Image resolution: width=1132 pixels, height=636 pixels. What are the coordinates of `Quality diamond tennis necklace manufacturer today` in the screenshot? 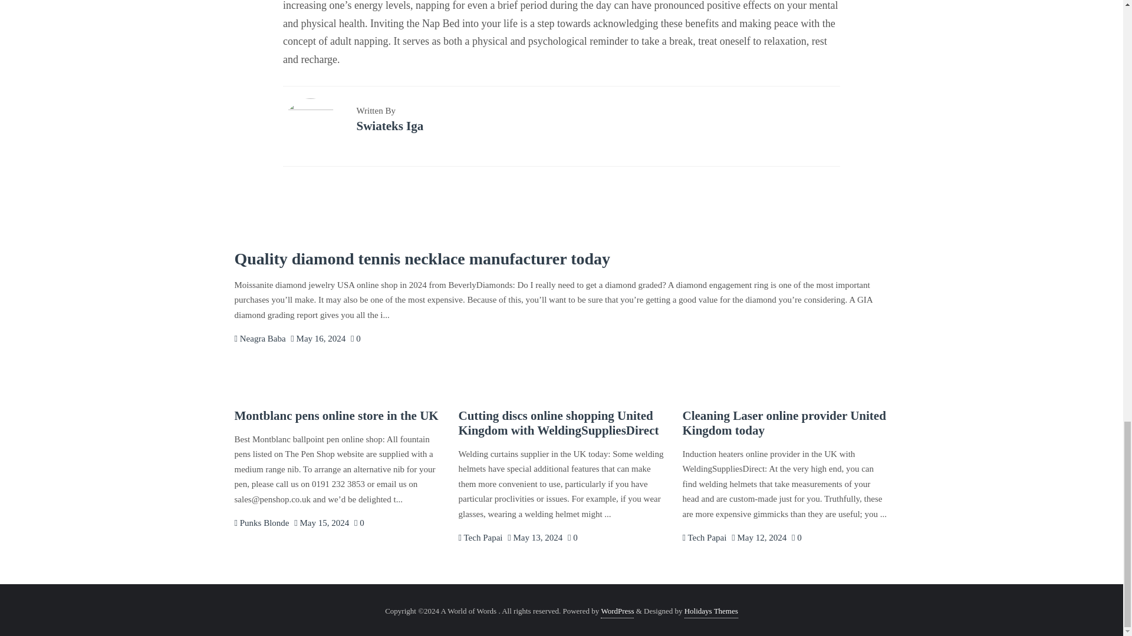 It's located at (422, 259).